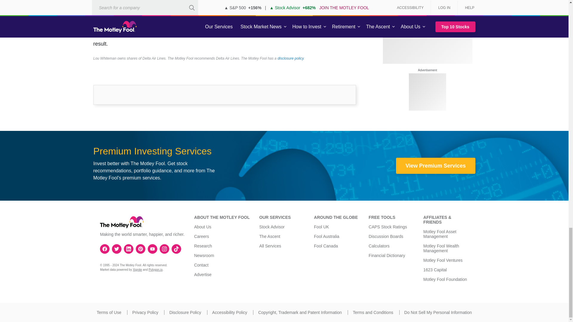 The height and width of the screenshot is (322, 573). What do you see at coordinates (152, 249) in the screenshot?
I see `YouTube` at bounding box center [152, 249].